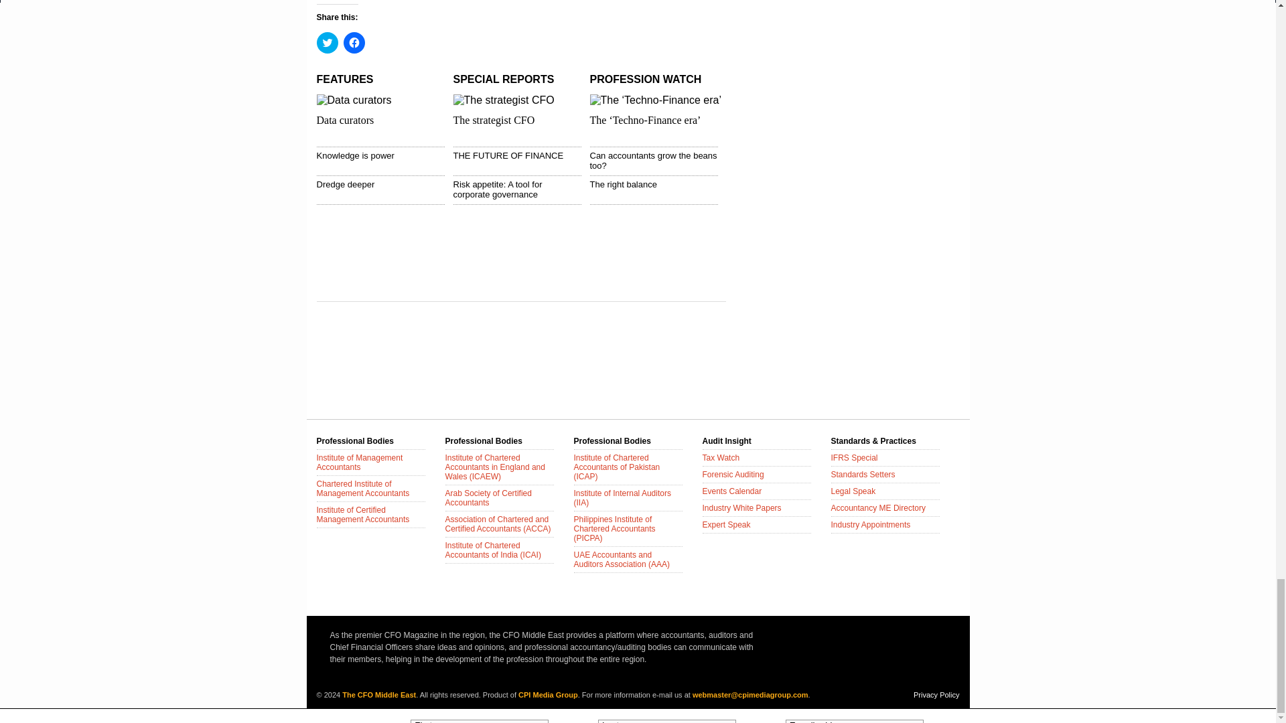  Describe the element at coordinates (622, 183) in the screenshot. I see `The right balance` at that location.